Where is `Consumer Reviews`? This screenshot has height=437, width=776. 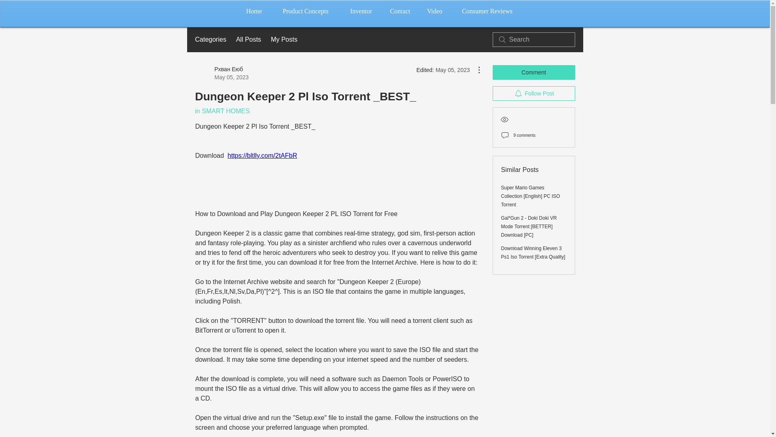 Consumer Reviews is located at coordinates (487, 11).